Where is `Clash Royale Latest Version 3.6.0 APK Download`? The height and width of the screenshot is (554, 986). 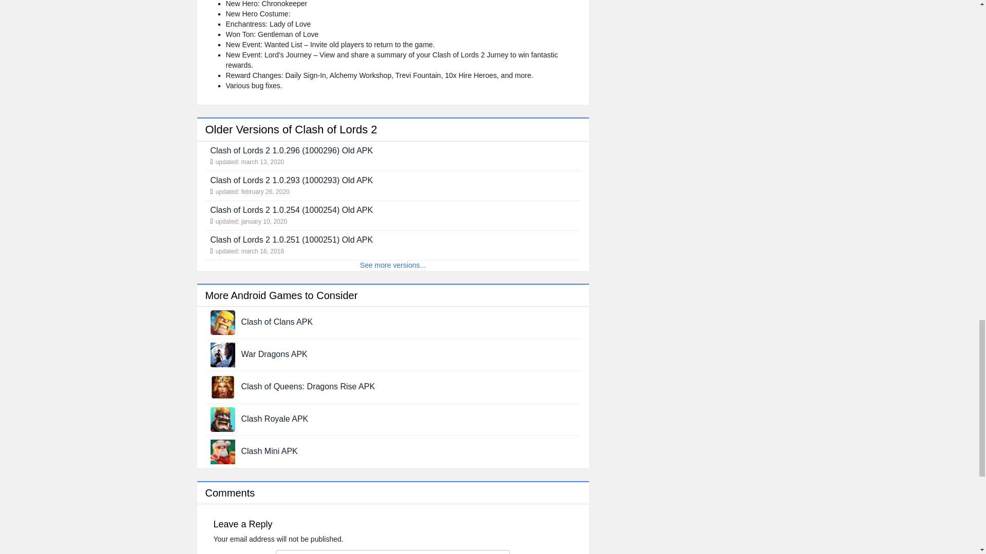 Clash Royale Latest Version 3.6.0 APK Download is located at coordinates (223, 419).